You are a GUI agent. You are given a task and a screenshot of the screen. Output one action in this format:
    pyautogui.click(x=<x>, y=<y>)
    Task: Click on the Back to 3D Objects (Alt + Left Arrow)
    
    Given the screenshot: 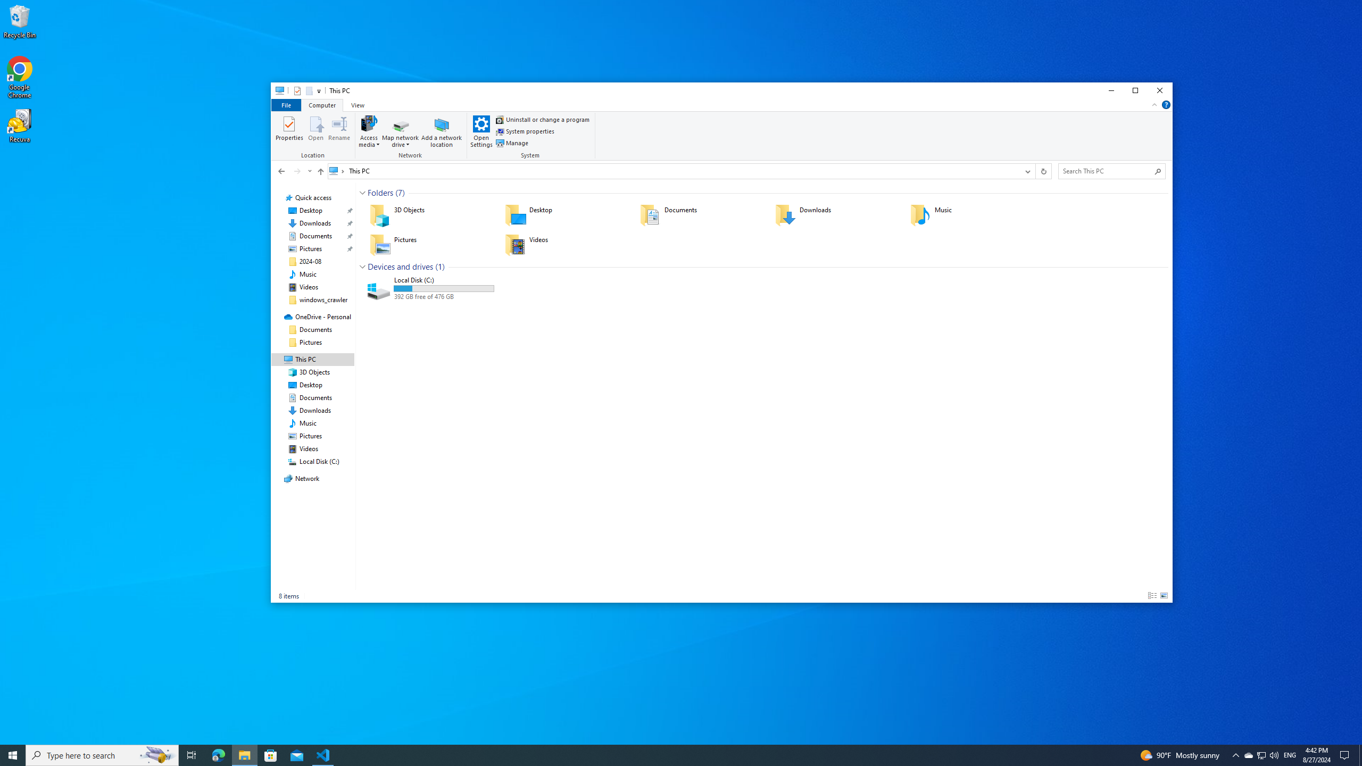 What is the action you would take?
    pyautogui.click(x=281, y=171)
    